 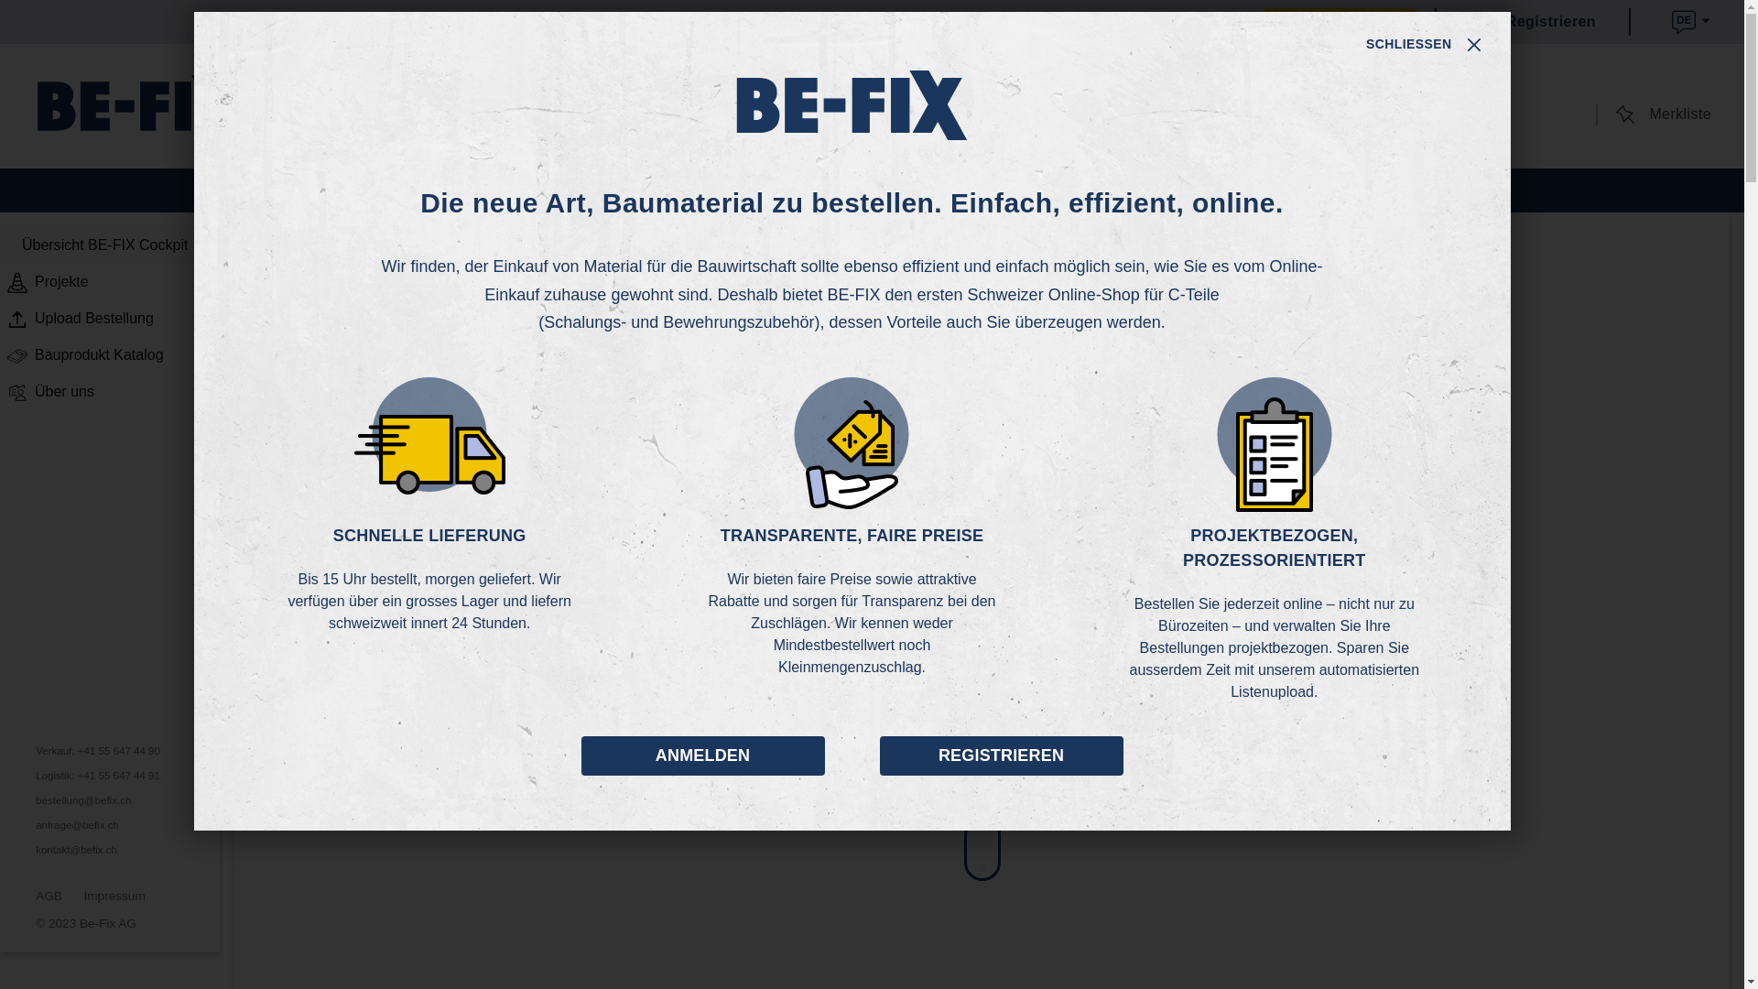 I want to click on REGISTRIEREN, so click(x=1001, y=756).